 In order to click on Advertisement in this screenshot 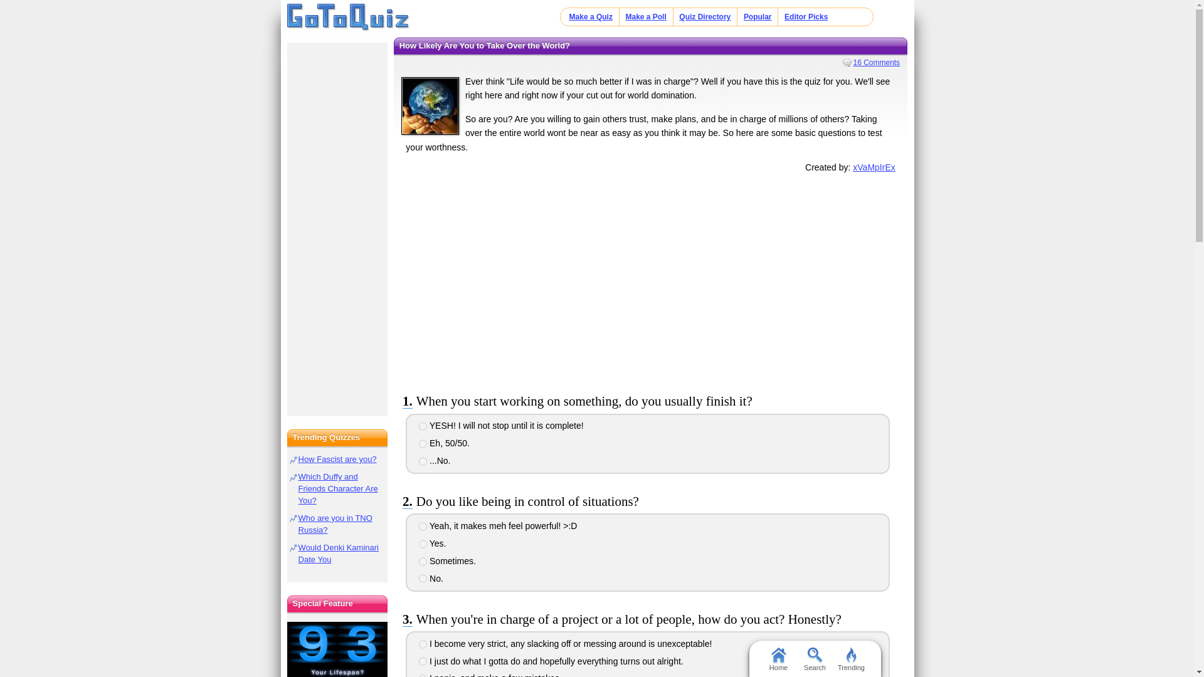, I will do `click(650, 280)`.